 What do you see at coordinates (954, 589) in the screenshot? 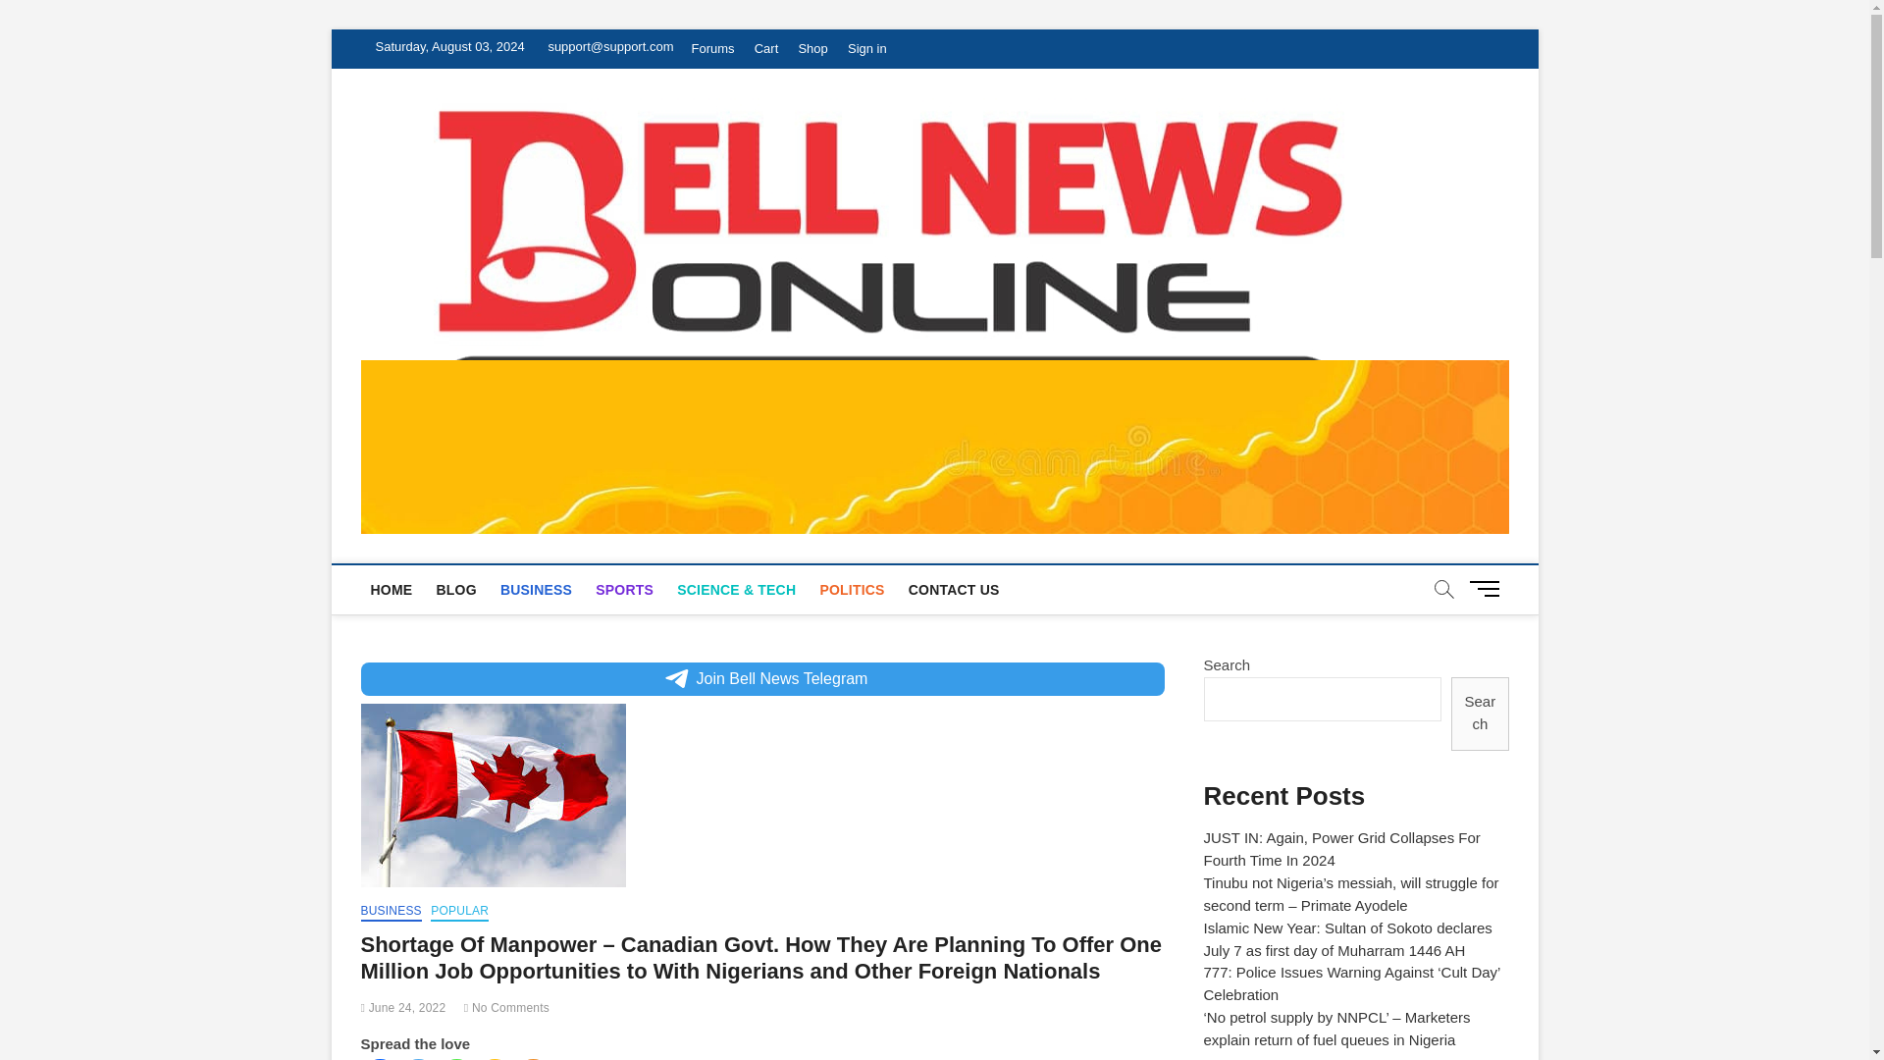
I see `CONTACT US` at bounding box center [954, 589].